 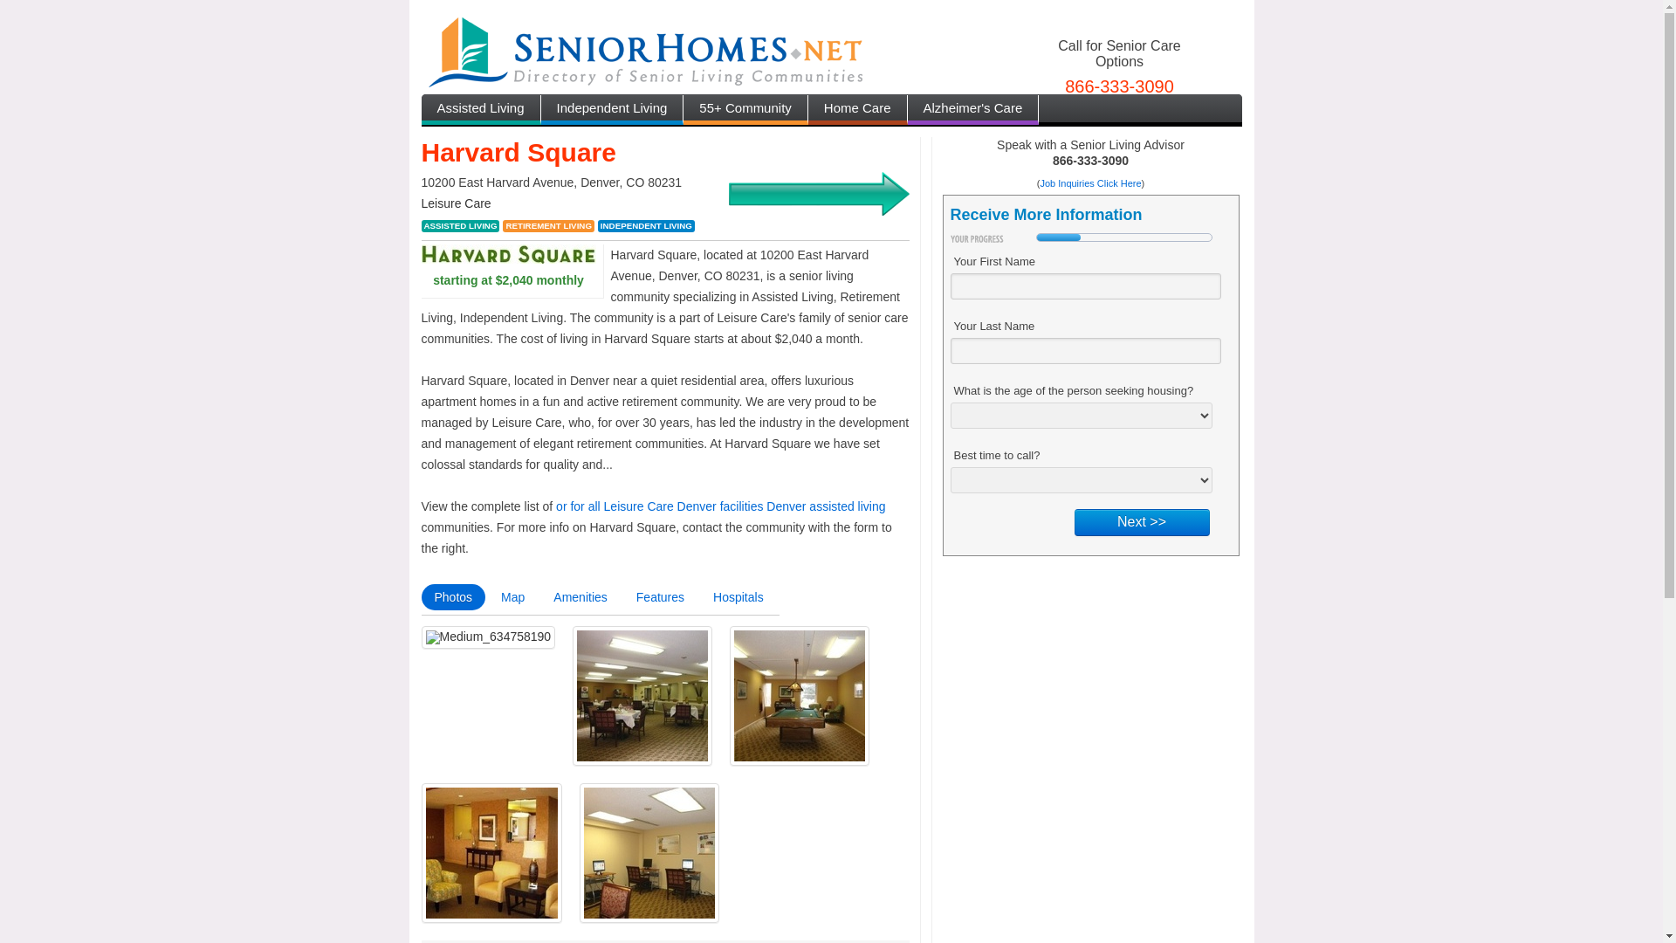 I want to click on Denver assisted living, so click(x=825, y=506).